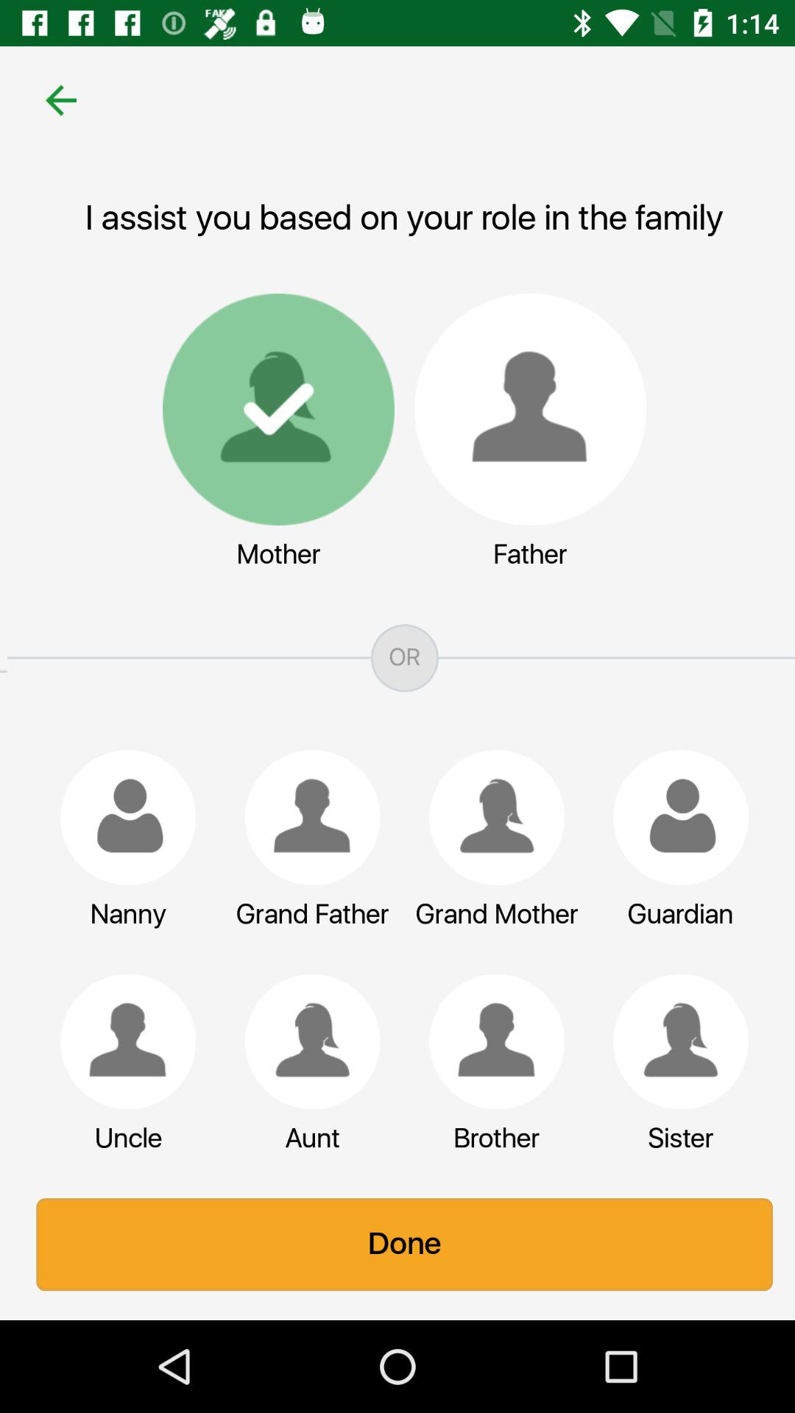  What do you see at coordinates (490, 818) in the screenshot?
I see `select role` at bounding box center [490, 818].